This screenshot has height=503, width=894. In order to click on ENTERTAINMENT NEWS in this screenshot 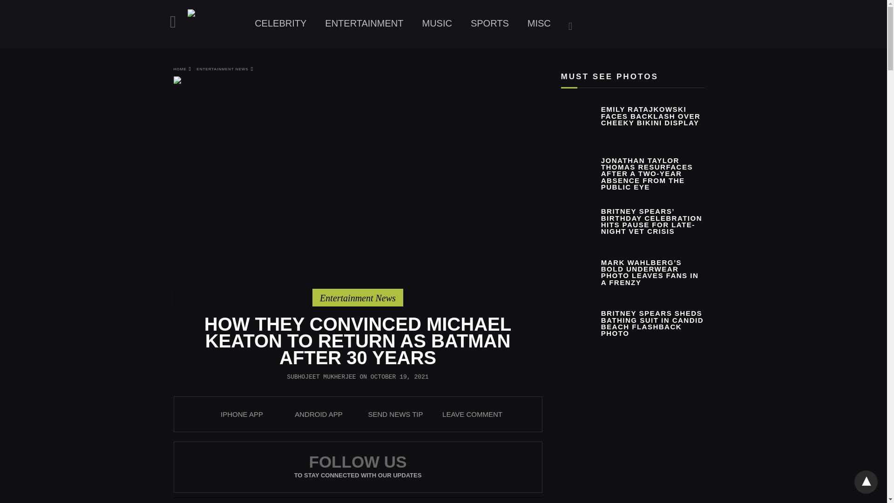, I will do `click(224, 69)`.